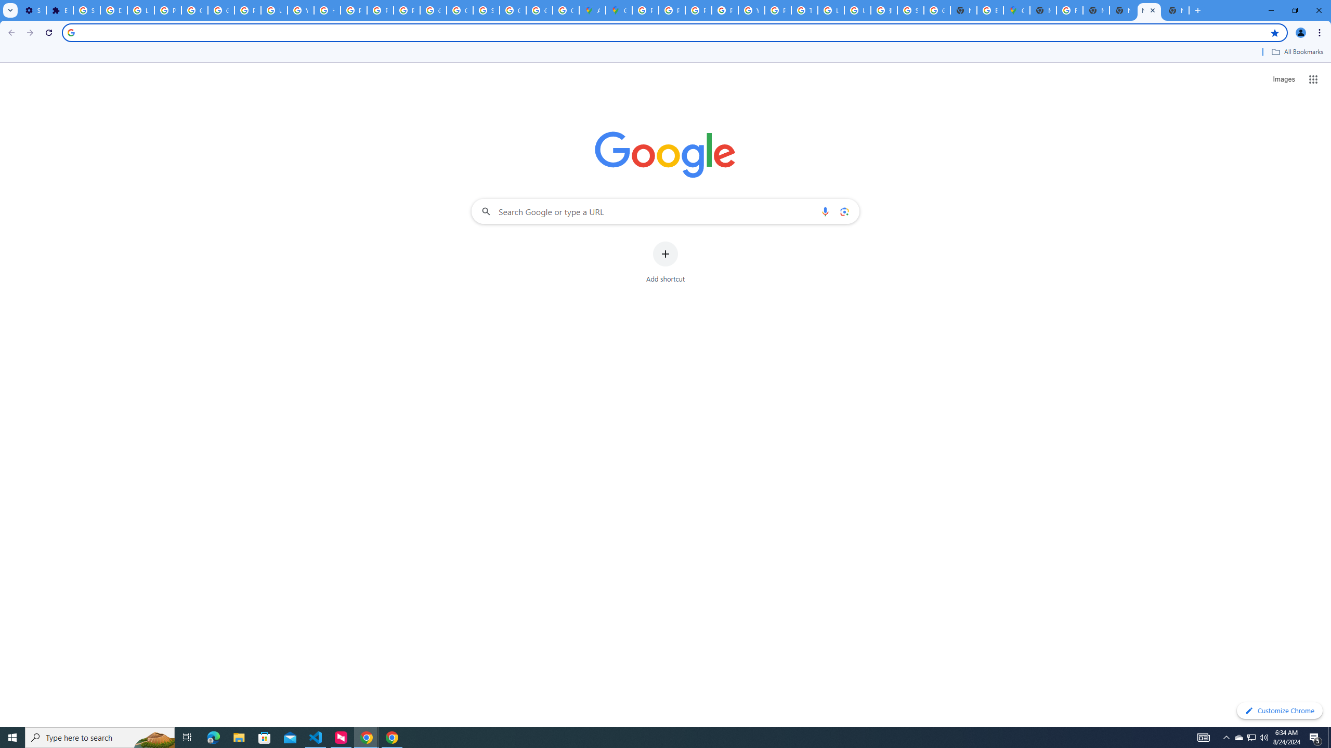 This screenshot has width=1331, height=748. I want to click on Settings - On startup, so click(32, 10).